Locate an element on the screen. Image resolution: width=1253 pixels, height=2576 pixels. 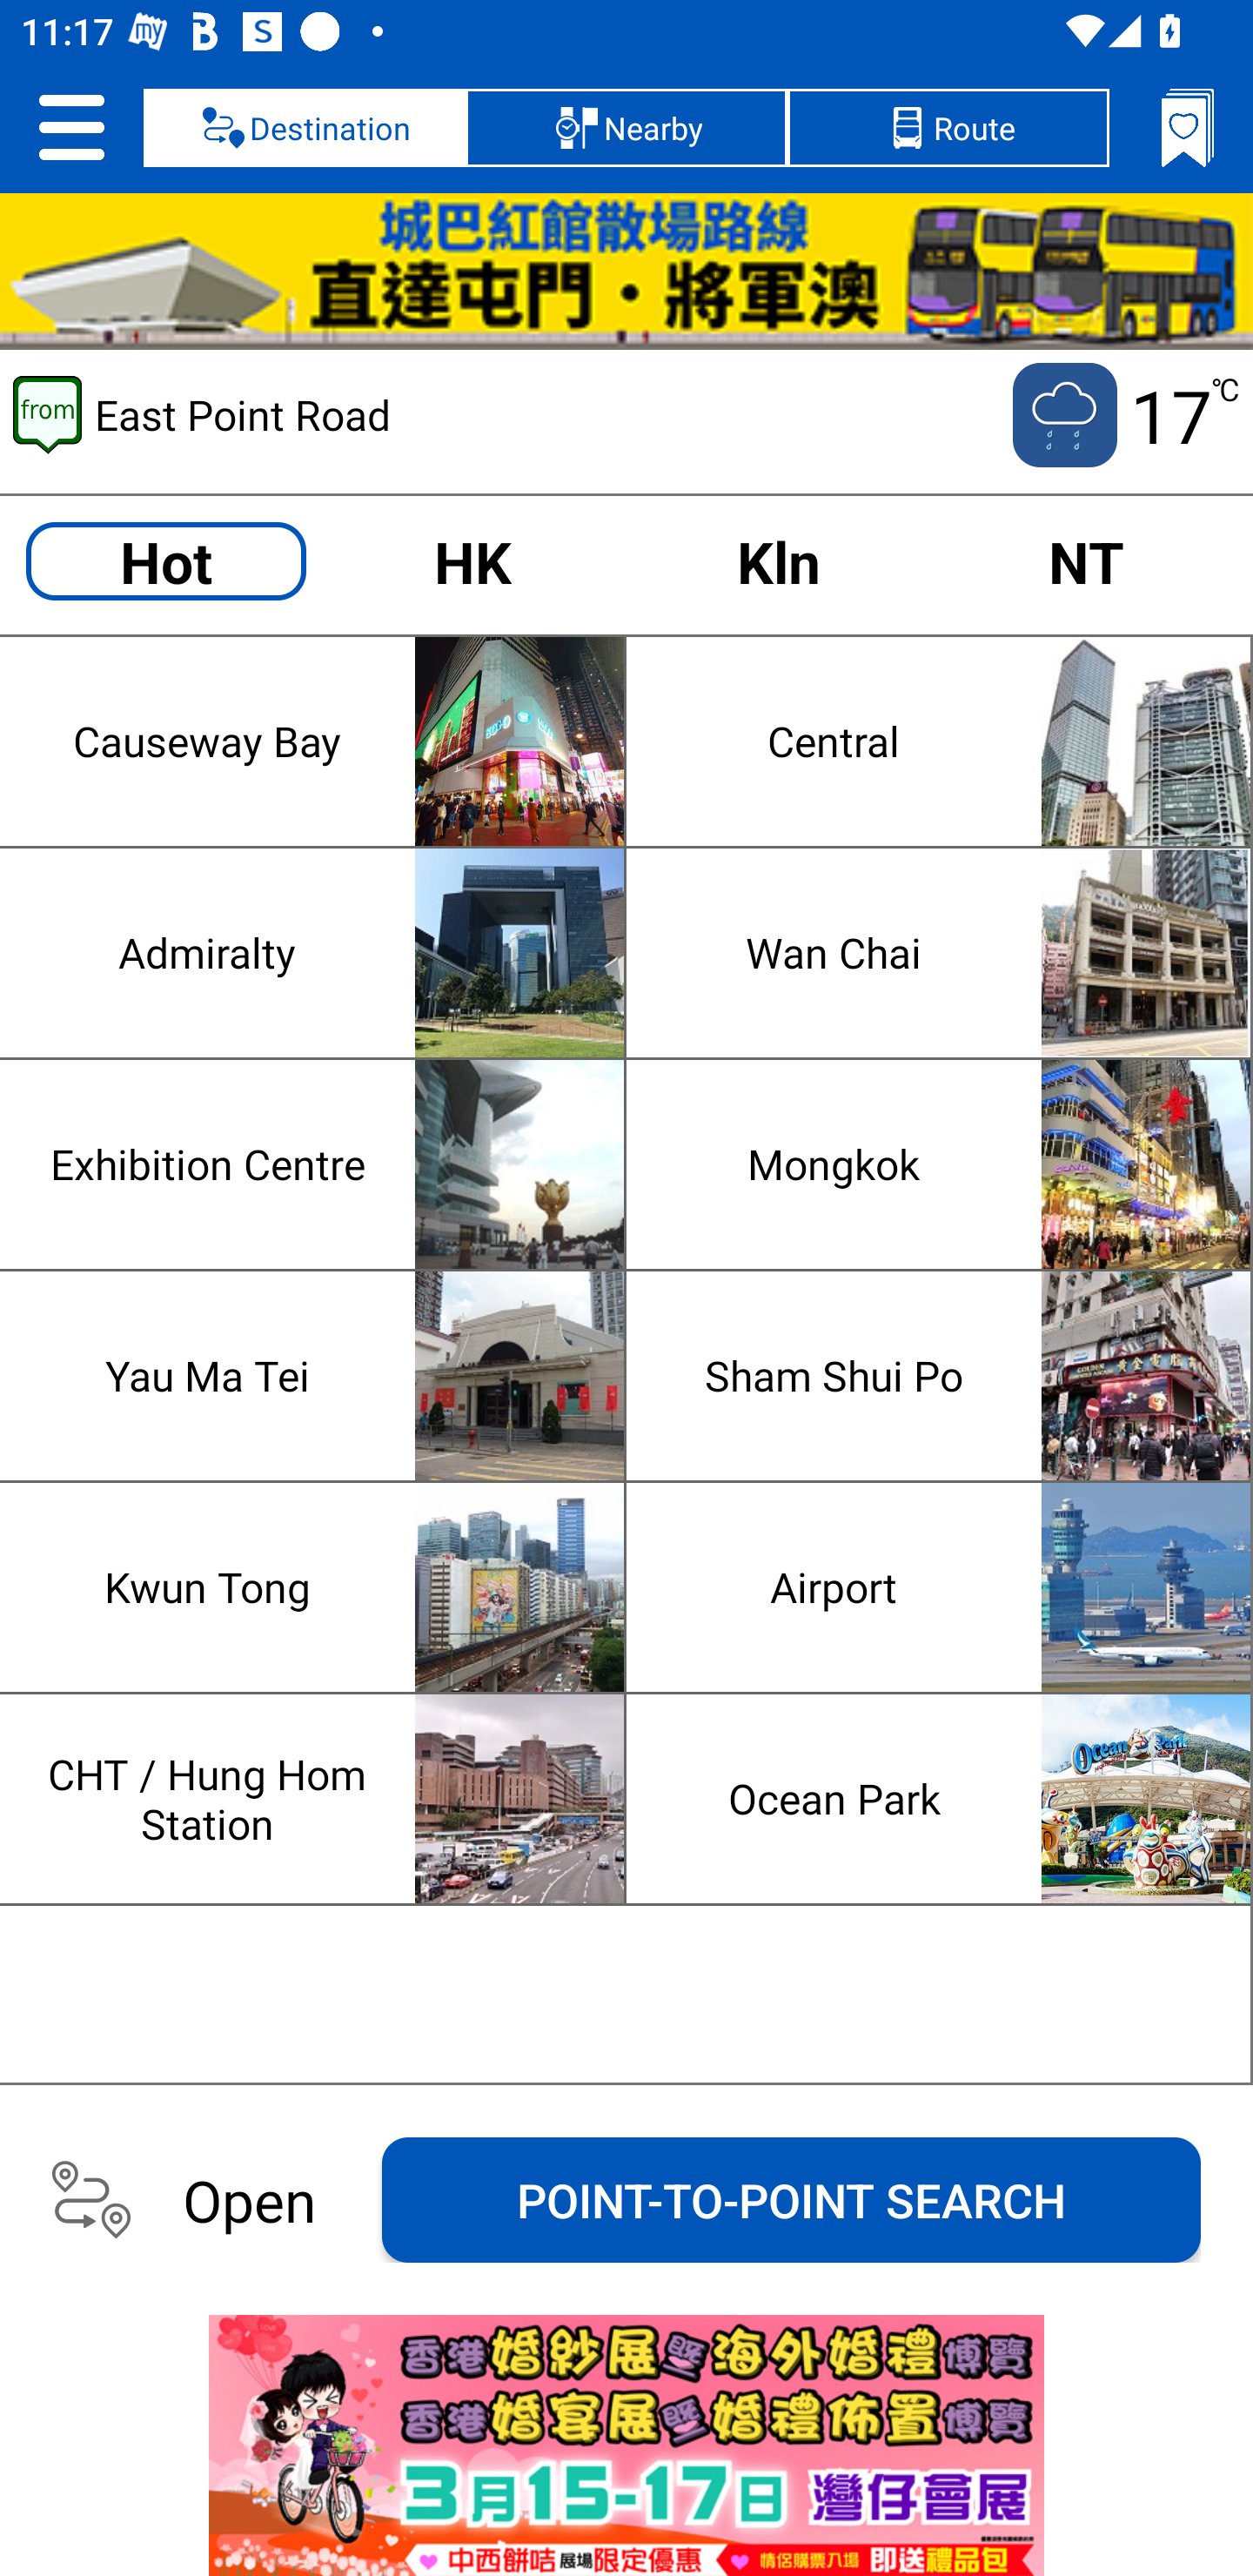
Airport is located at coordinates (945, 1587).